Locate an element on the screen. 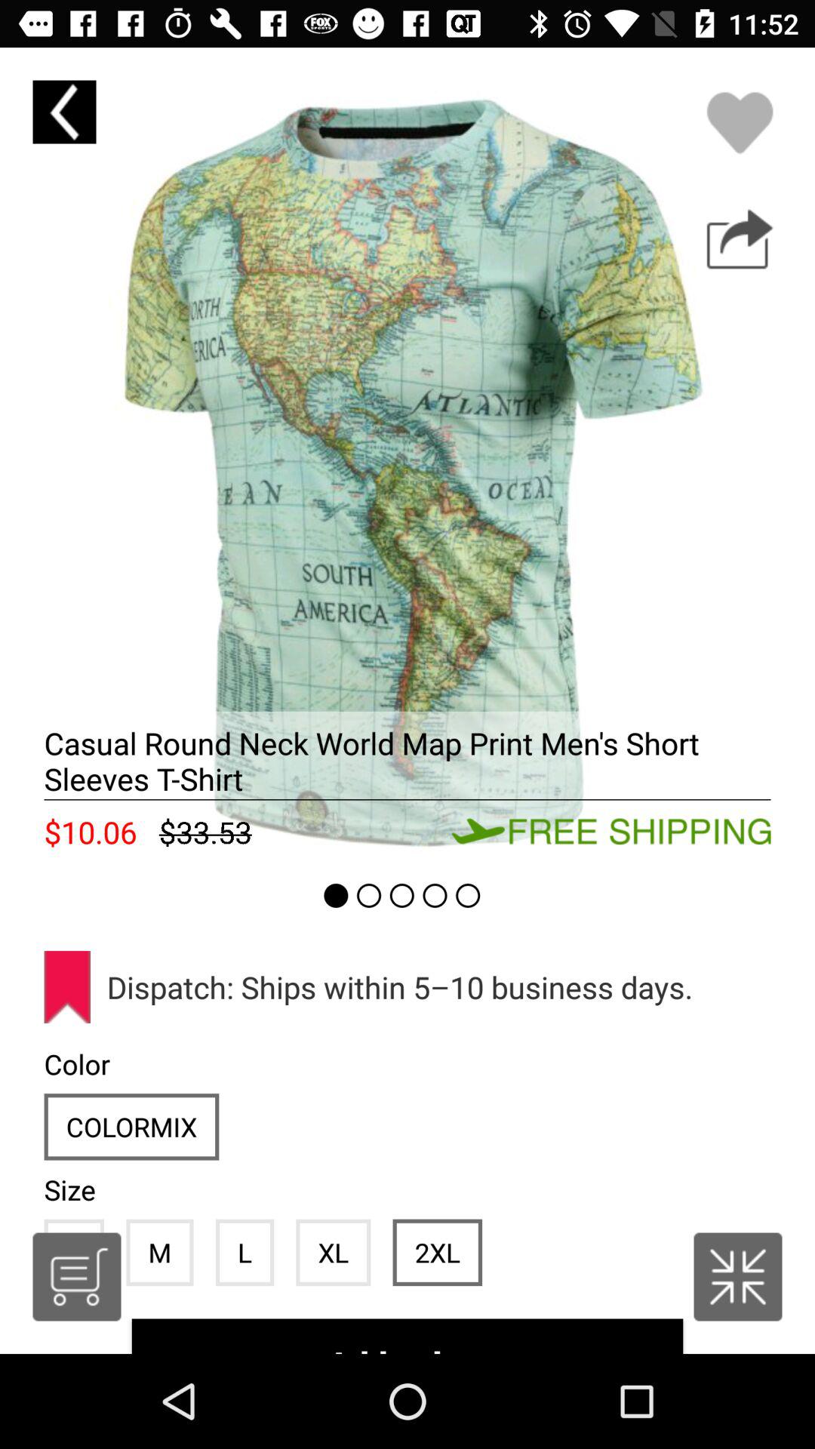 This screenshot has width=815, height=1449. turn off item next to the 2xl is located at coordinates (334, 1252).